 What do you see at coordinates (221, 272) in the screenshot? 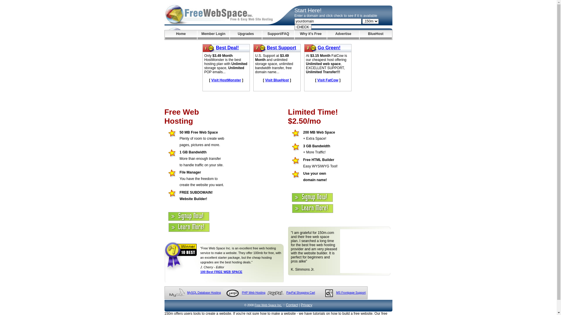
I see `100 Best FREE WEB SPACE` at bounding box center [221, 272].